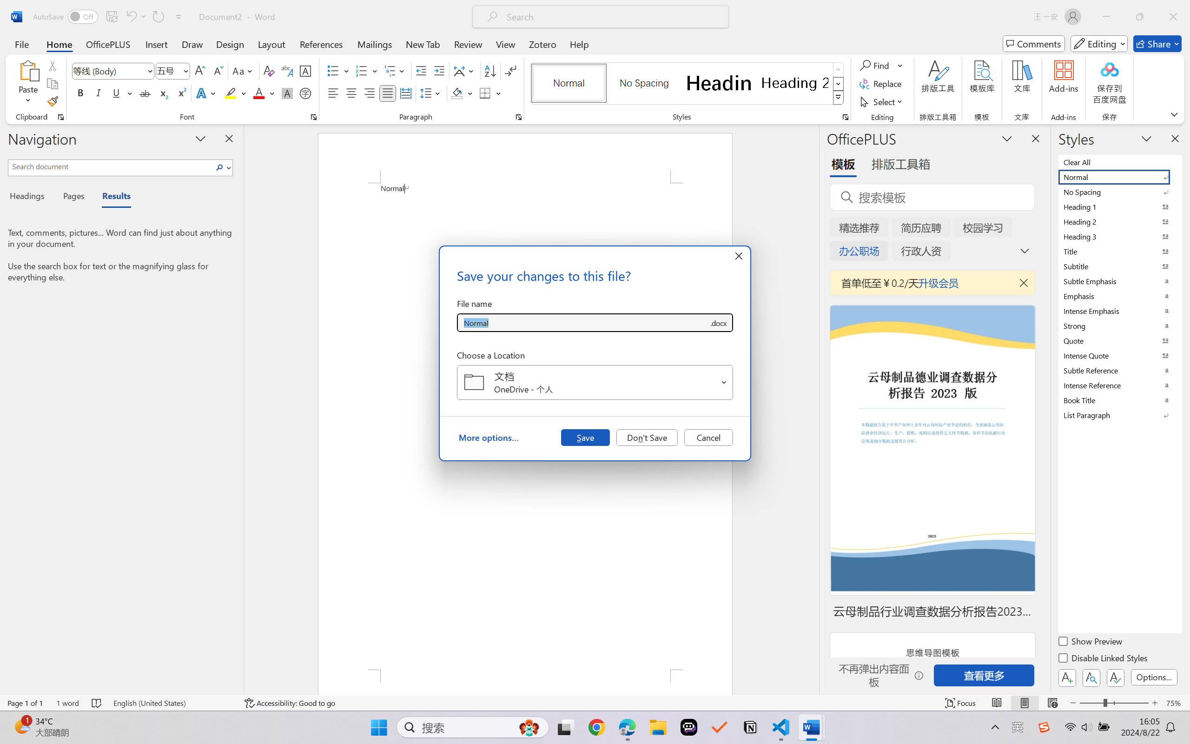 Image resolution: width=1190 pixels, height=744 pixels. What do you see at coordinates (207, 93) in the screenshot?
I see `Text Effects and Typography` at bounding box center [207, 93].